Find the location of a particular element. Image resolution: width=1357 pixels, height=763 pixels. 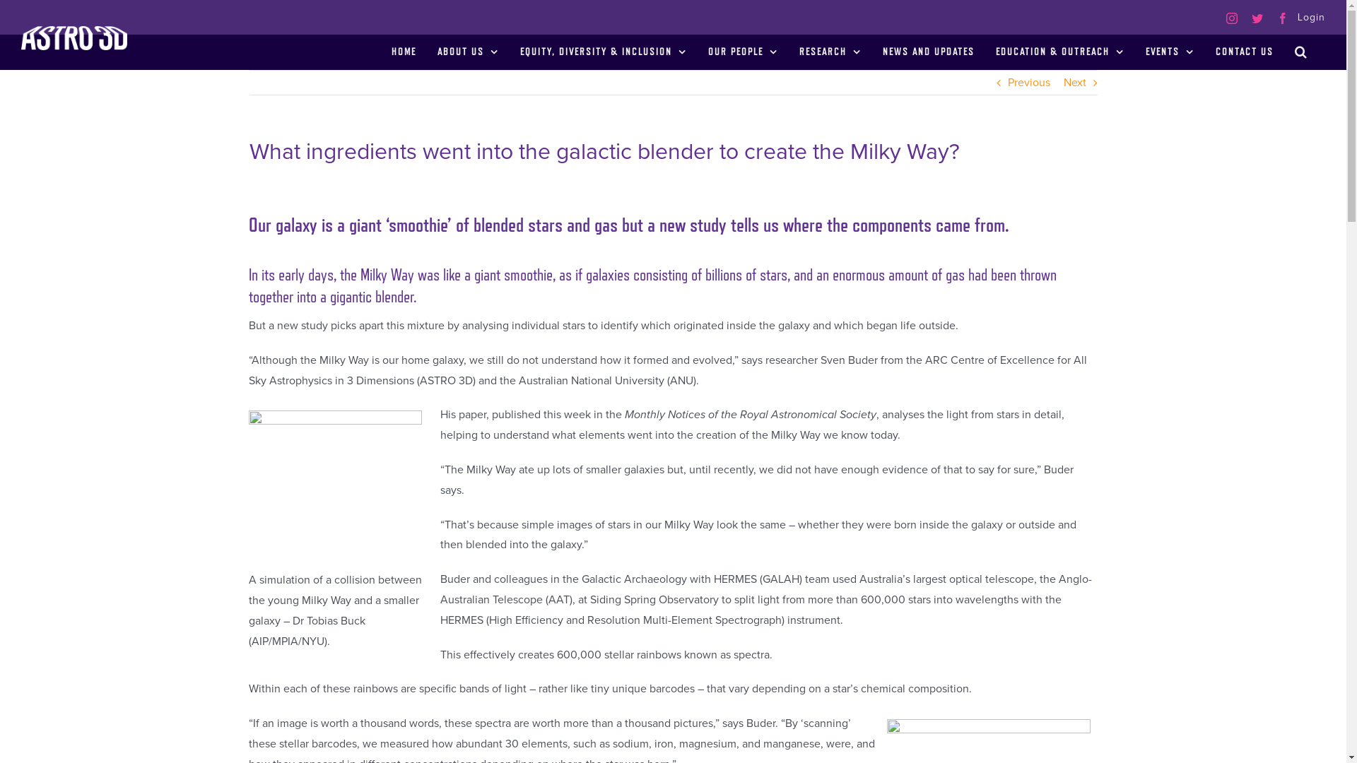

Previous is located at coordinates (1029, 83).